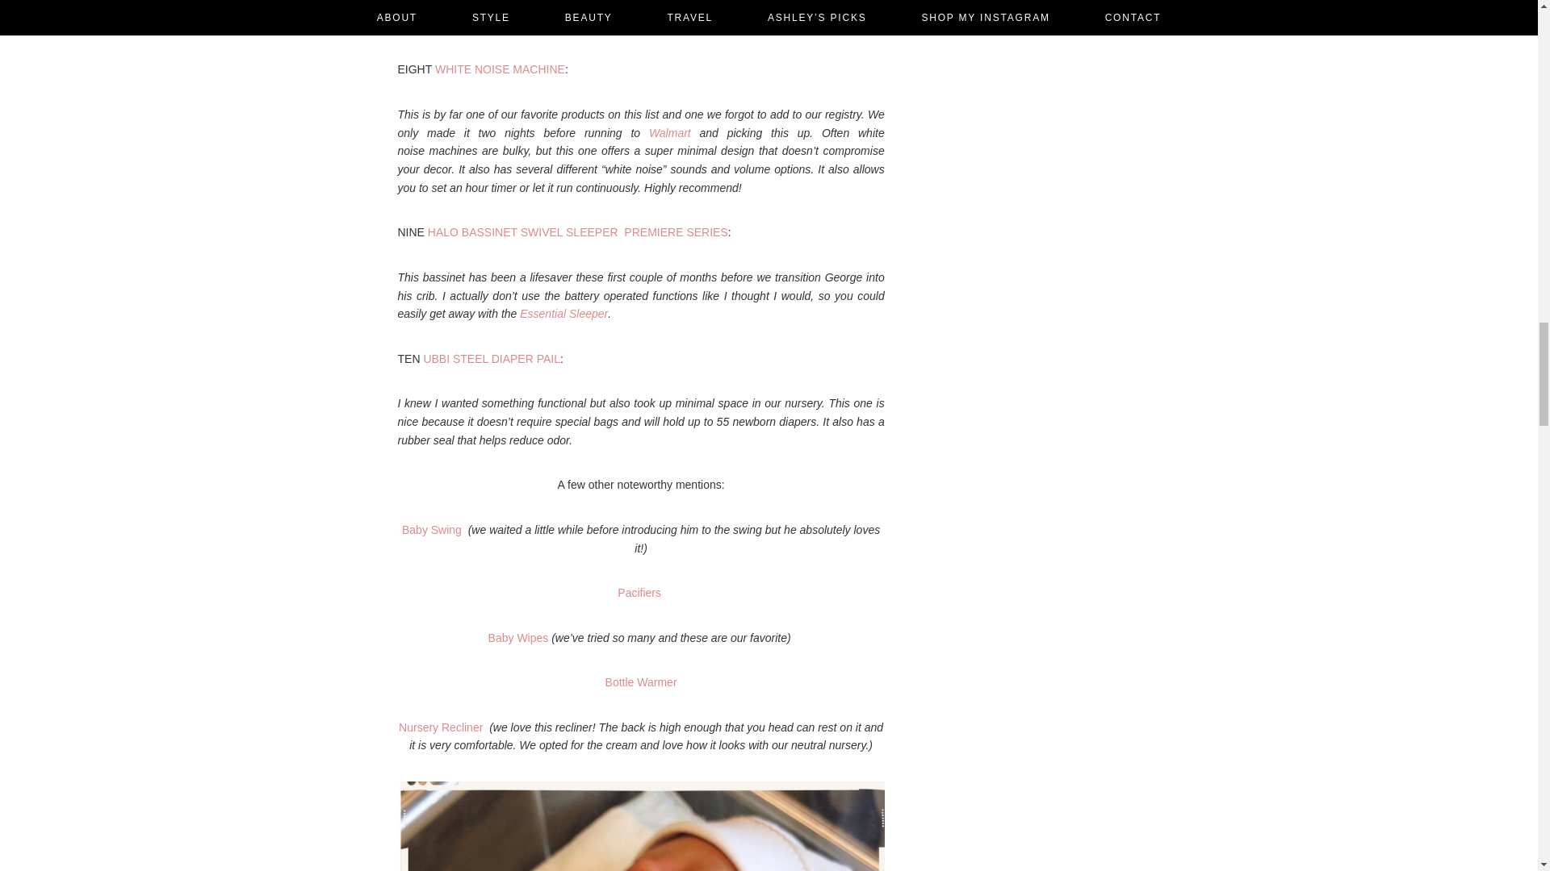 The image size is (1550, 871). What do you see at coordinates (578, 231) in the screenshot?
I see `HALO BASSINET SWIVEL SLEEPER  PREMIERE SERIES` at bounding box center [578, 231].